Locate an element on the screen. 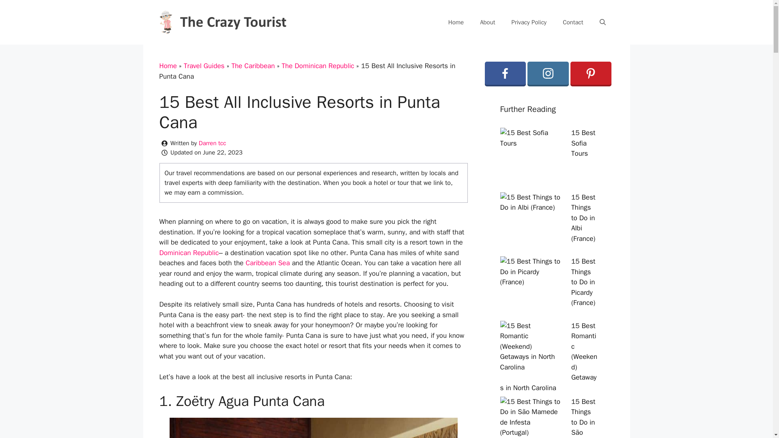 This screenshot has height=438, width=779. Home is located at coordinates (168, 66).